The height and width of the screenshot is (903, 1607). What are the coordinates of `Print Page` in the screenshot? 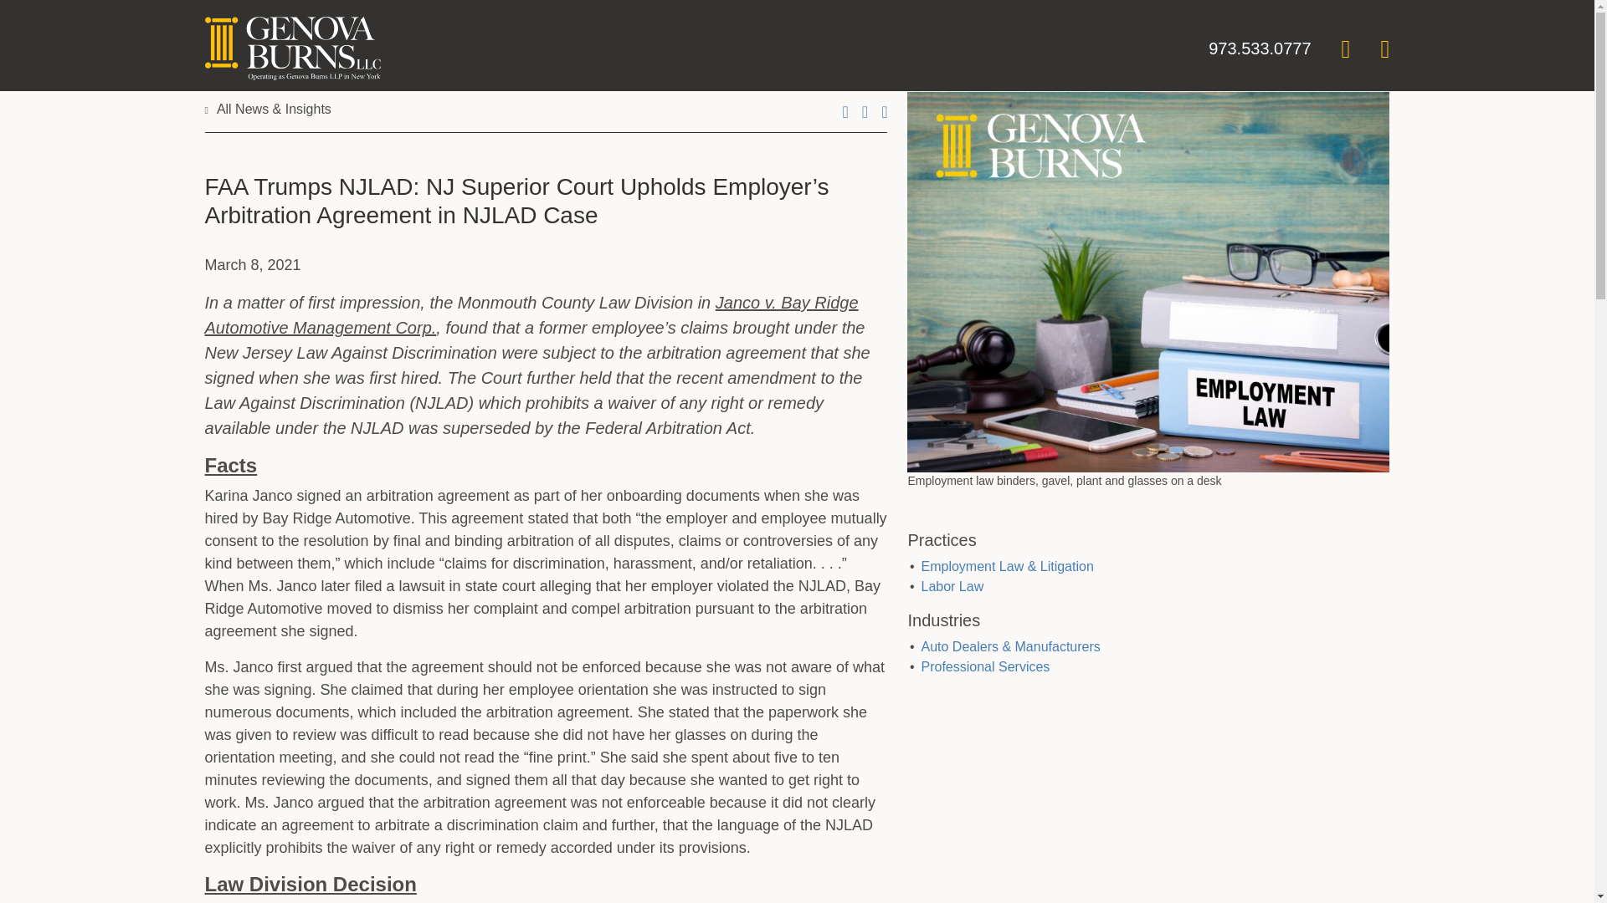 It's located at (845, 112).